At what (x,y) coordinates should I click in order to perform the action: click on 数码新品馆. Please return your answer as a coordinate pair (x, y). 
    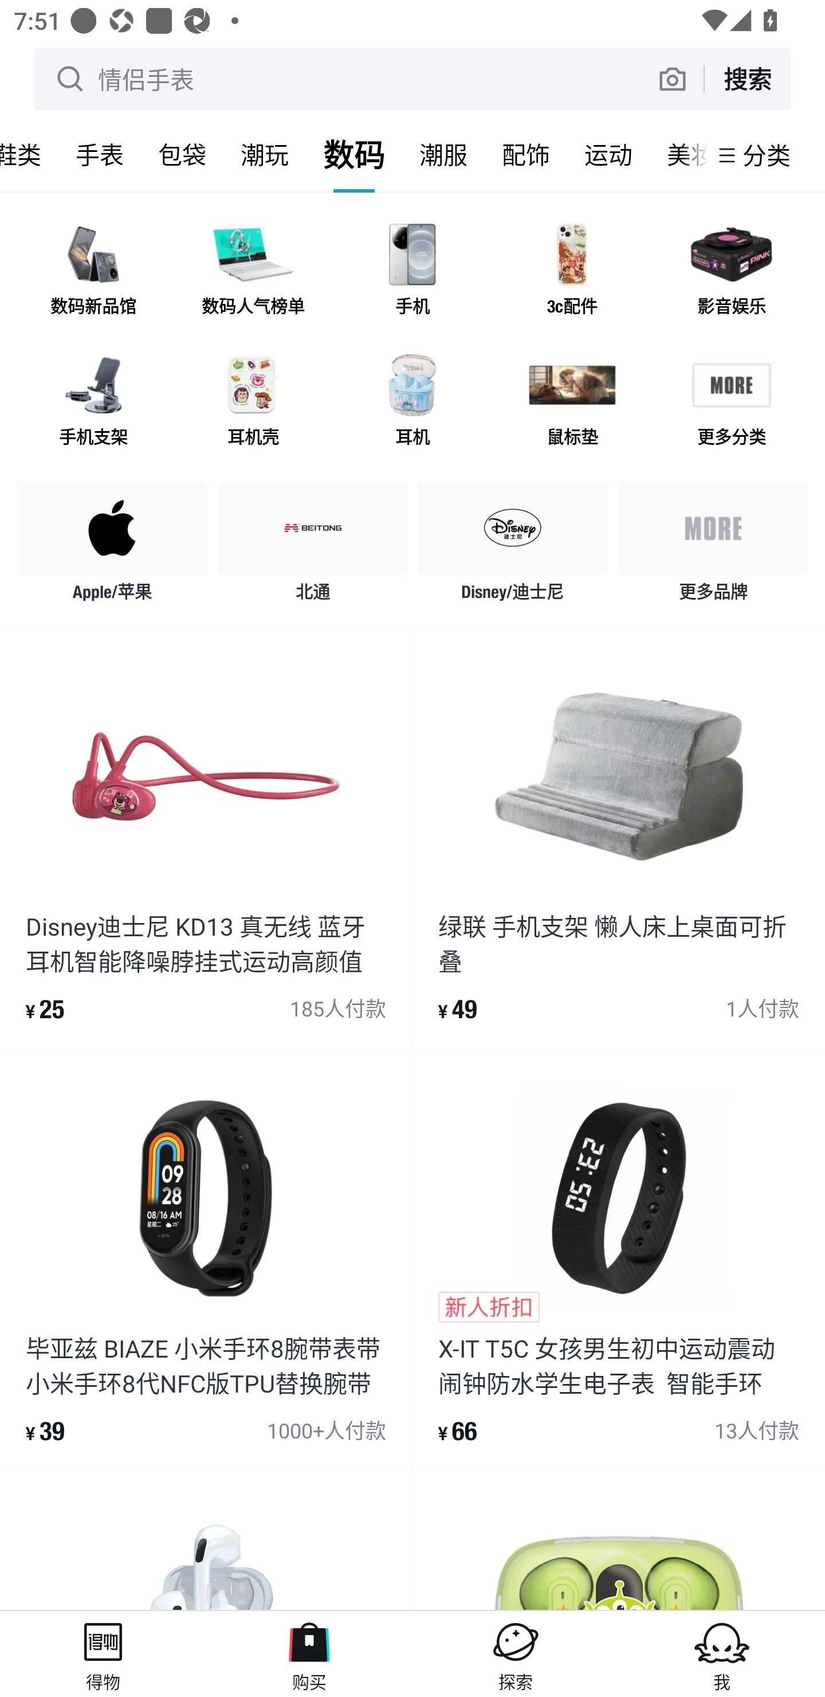
    Looking at the image, I should click on (93, 272).